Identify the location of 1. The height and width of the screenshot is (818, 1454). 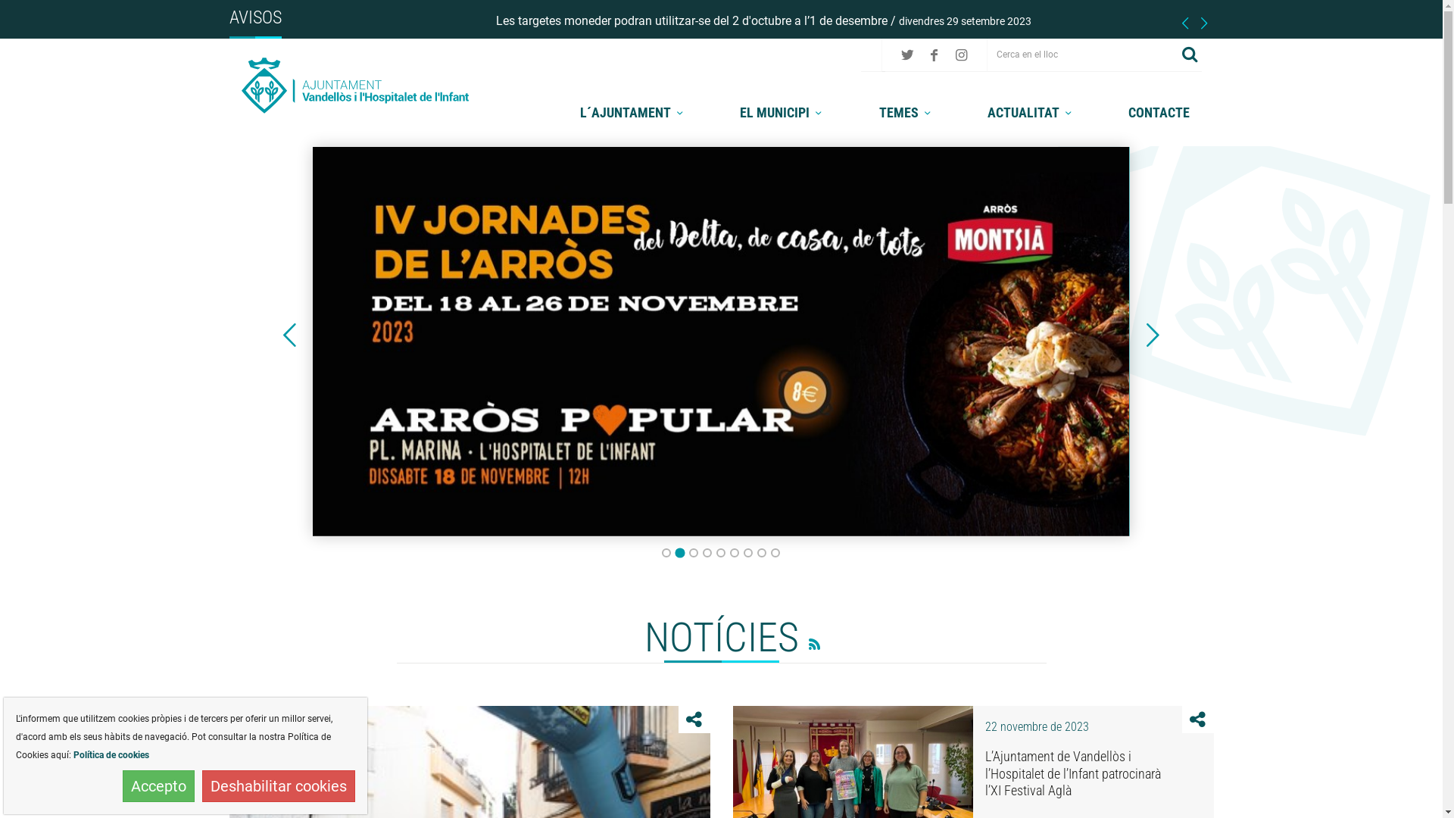
(666, 553).